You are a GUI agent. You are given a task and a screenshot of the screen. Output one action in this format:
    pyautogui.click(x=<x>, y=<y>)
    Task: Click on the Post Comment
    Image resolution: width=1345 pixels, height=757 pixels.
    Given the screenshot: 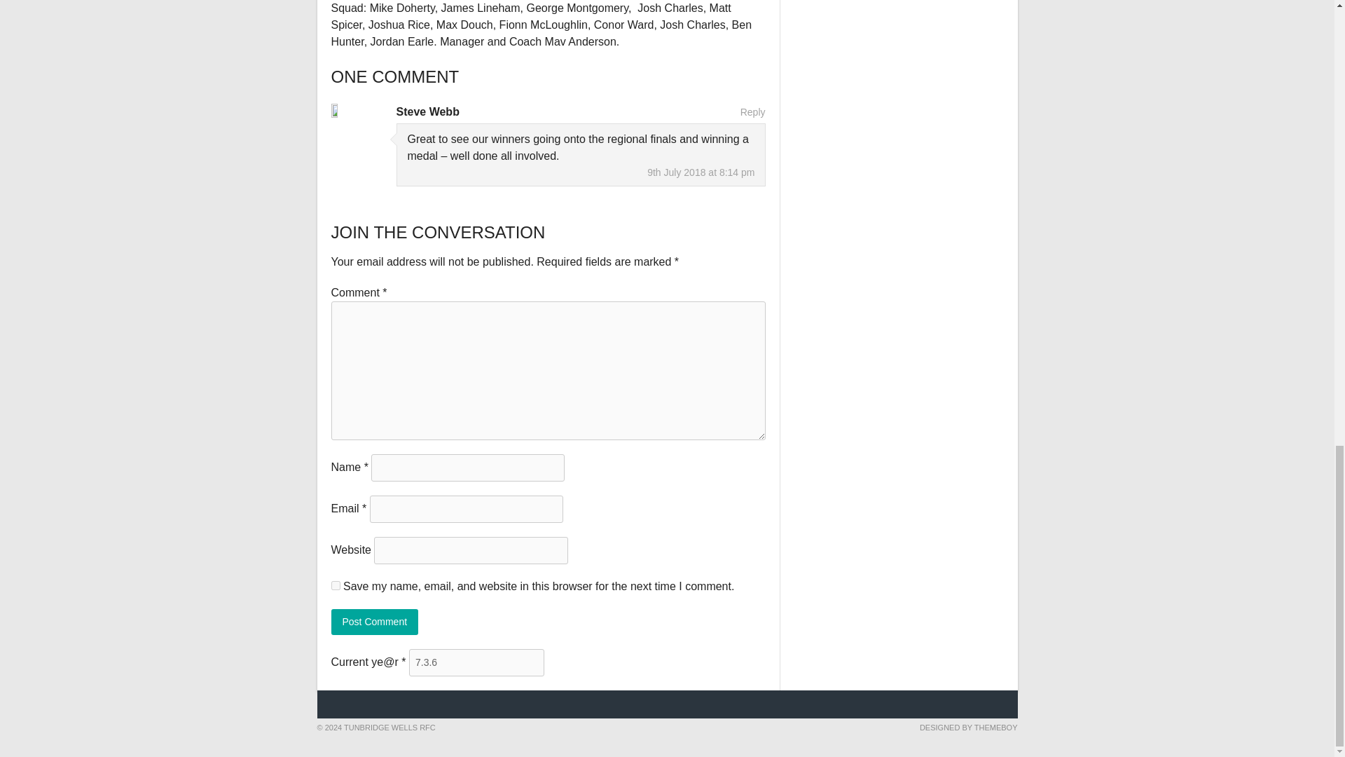 What is the action you would take?
    pyautogui.click(x=374, y=622)
    